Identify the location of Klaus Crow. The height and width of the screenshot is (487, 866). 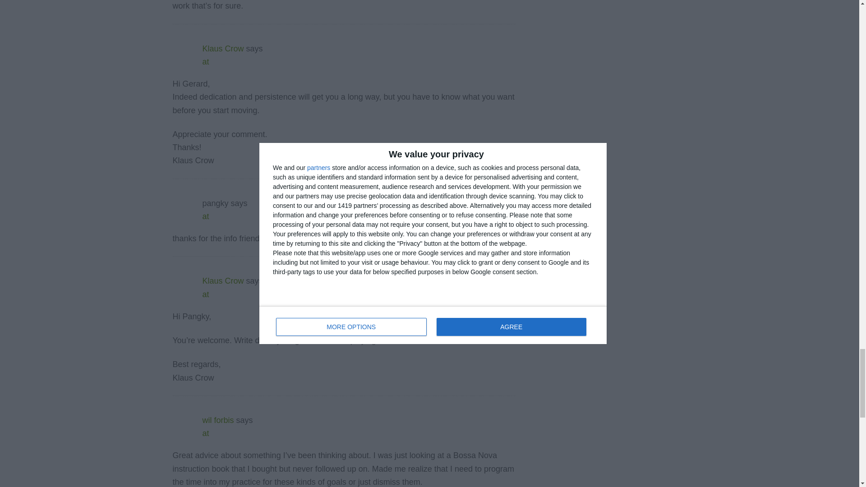
(222, 280).